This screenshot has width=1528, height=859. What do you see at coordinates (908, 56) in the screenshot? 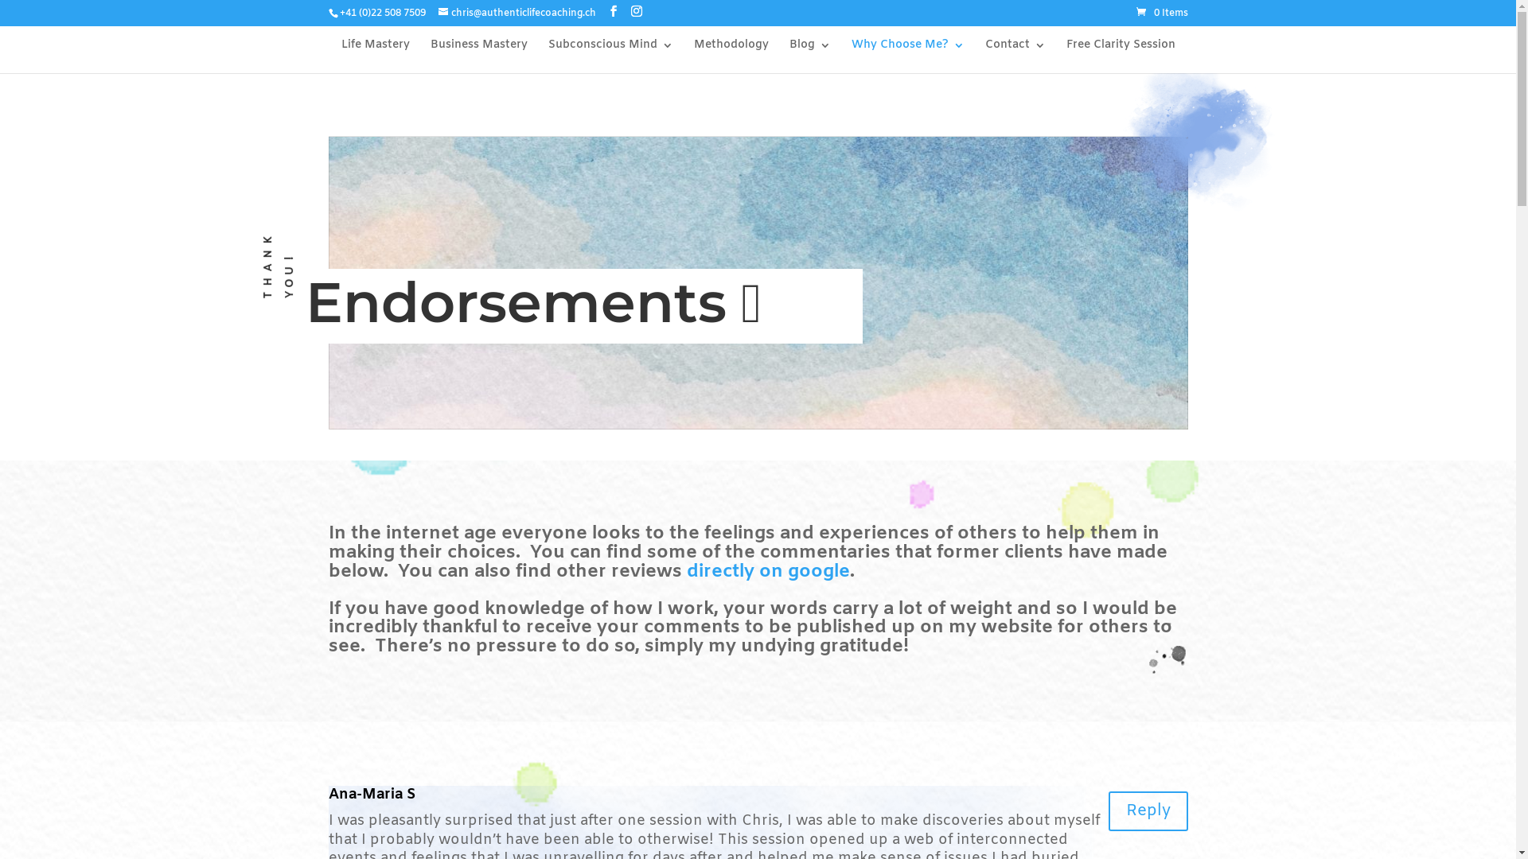
I see `Why Choose Me?` at bounding box center [908, 56].